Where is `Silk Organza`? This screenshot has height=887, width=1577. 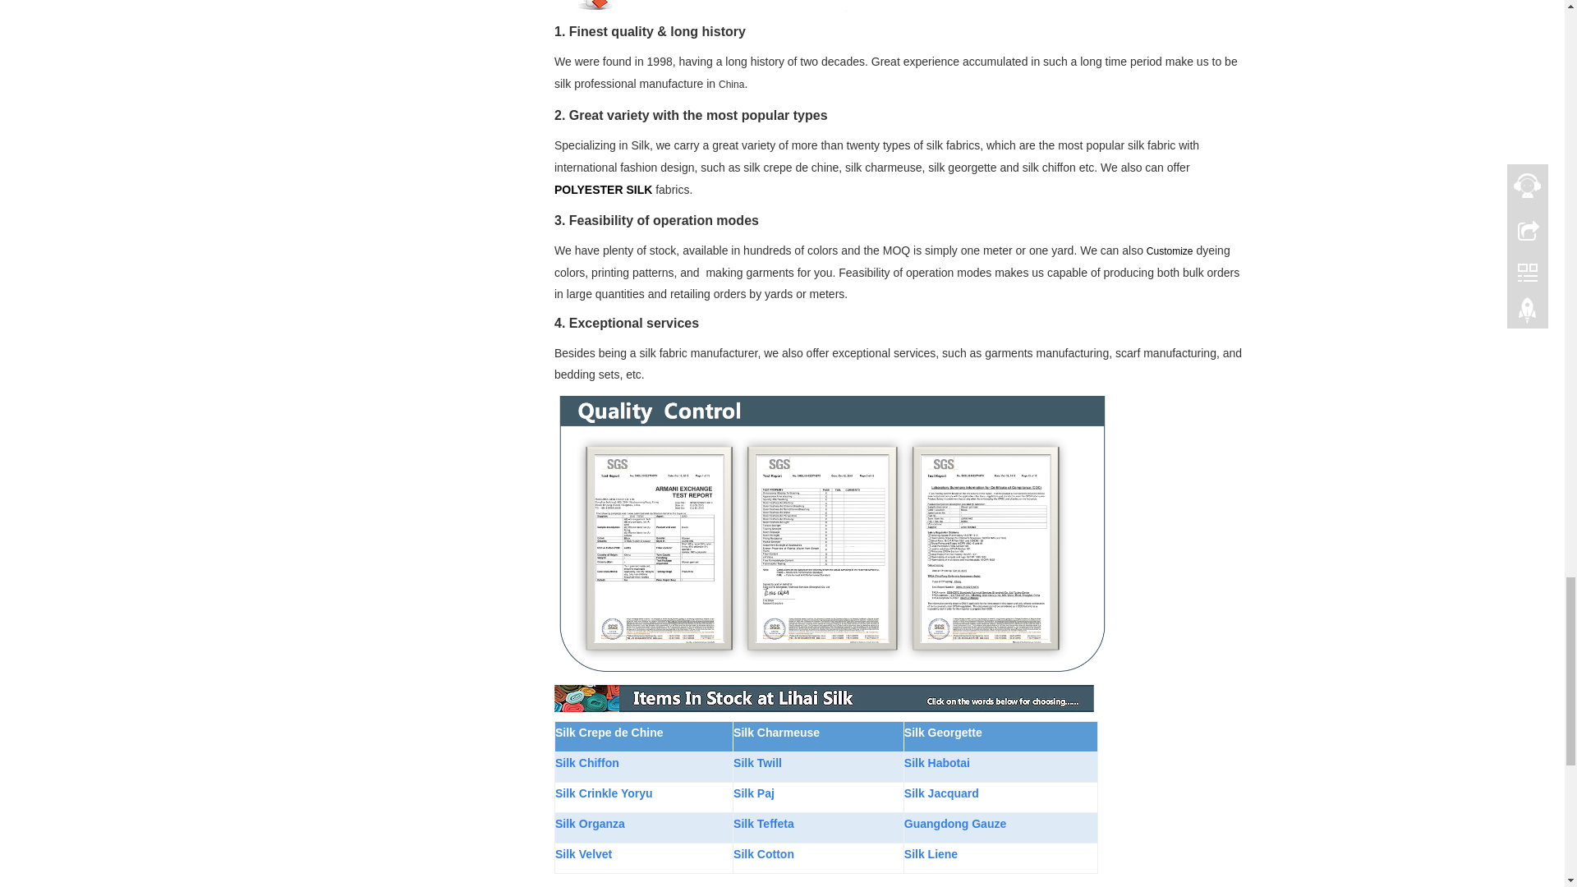
Silk Organza is located at coordinates (590, 823).